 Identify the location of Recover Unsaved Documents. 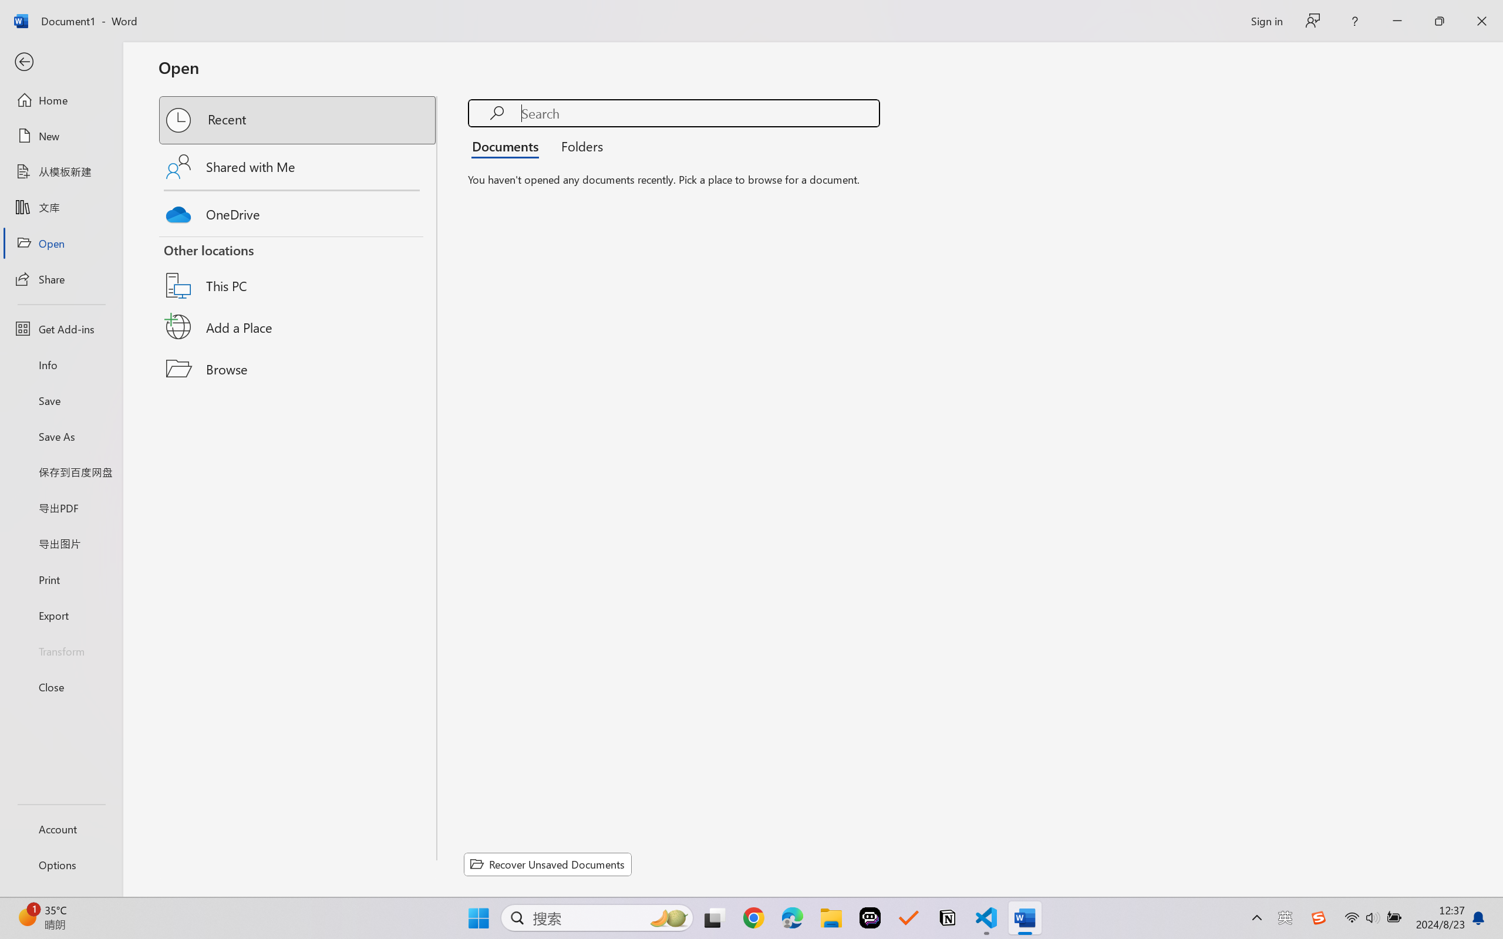
(548, 864).